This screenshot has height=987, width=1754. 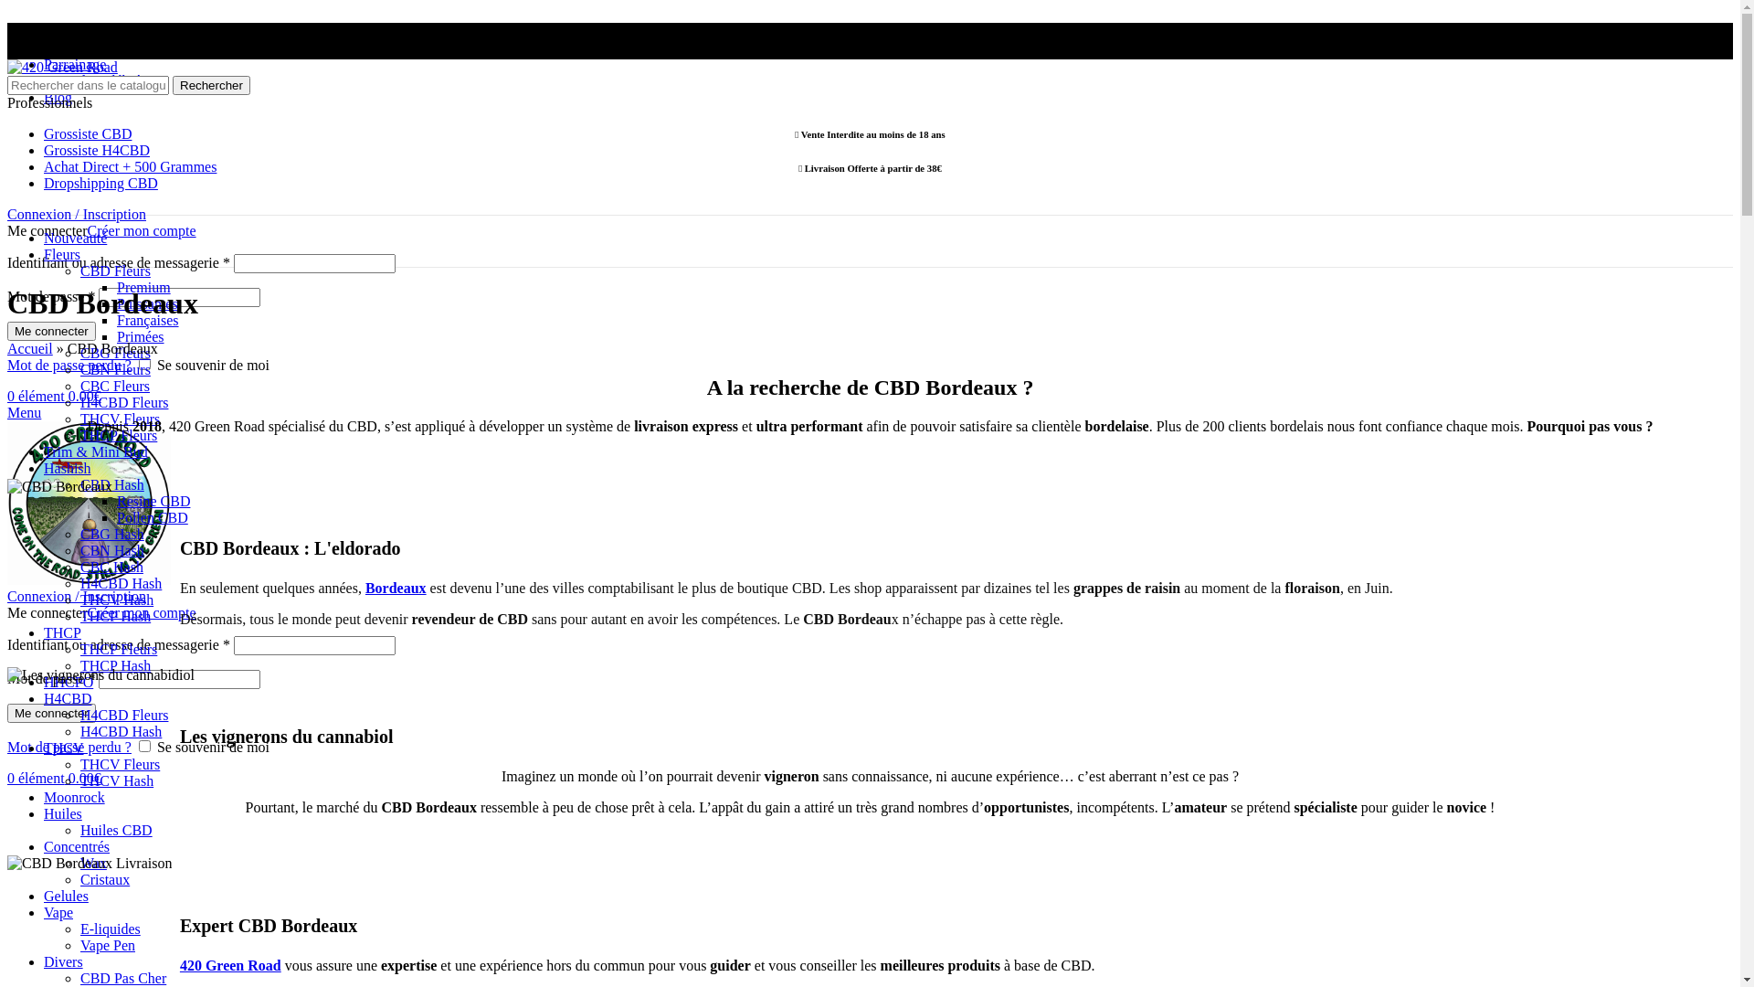 What do you see at coordinates (111, 567) in the screenshot?
I see `CBC Hash` at bounding box center [111, 567].